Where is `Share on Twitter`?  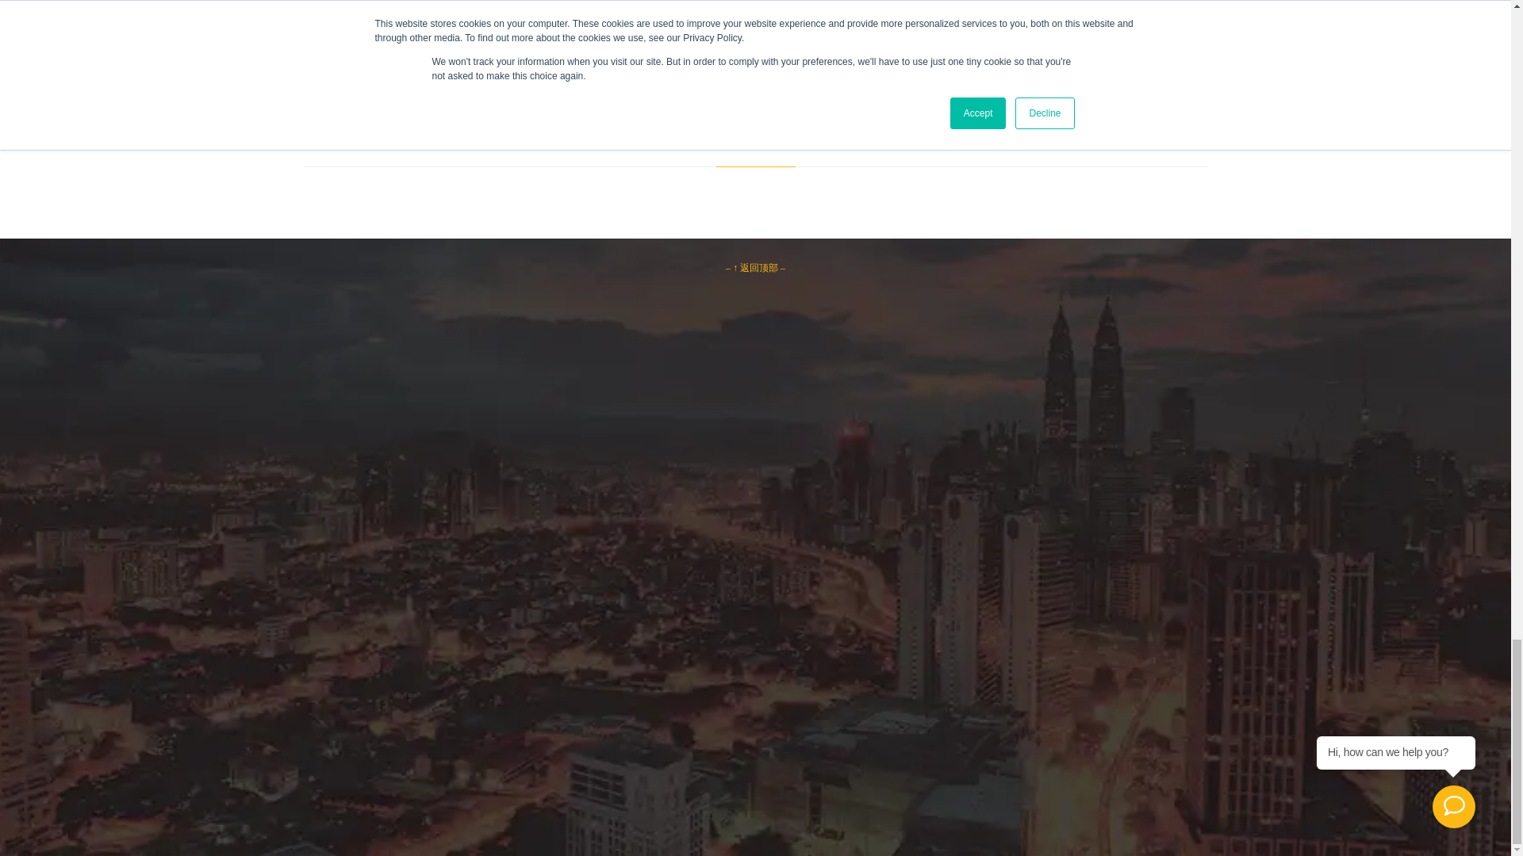 Share on Twitter is located at coordinates (627, 2).